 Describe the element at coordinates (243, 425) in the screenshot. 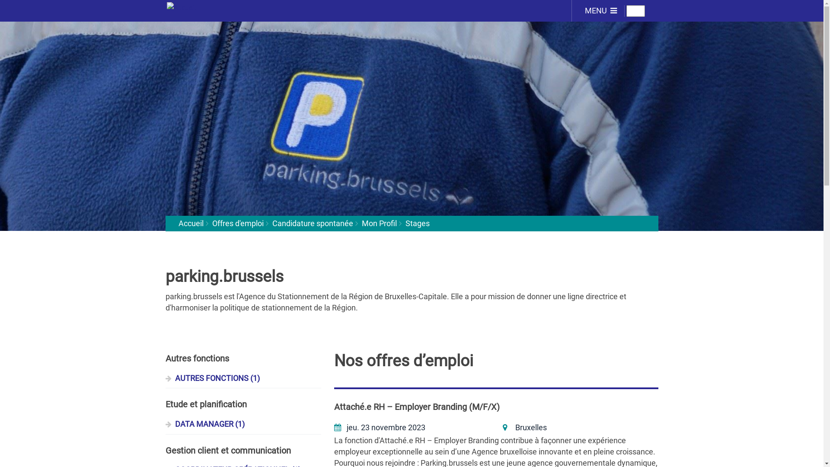

I see `DATA MANAGER (1)` at that location.